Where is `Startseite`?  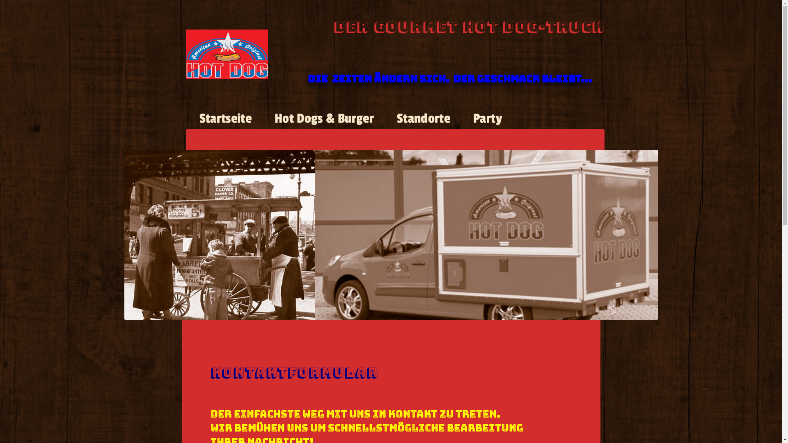 Startseite is located at coordinates (225, 121).